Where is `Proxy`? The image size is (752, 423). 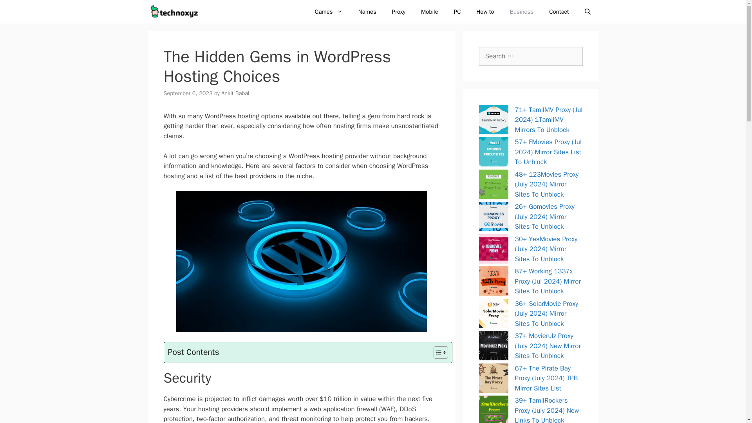
Proxy is located at coordinates (399, 12).